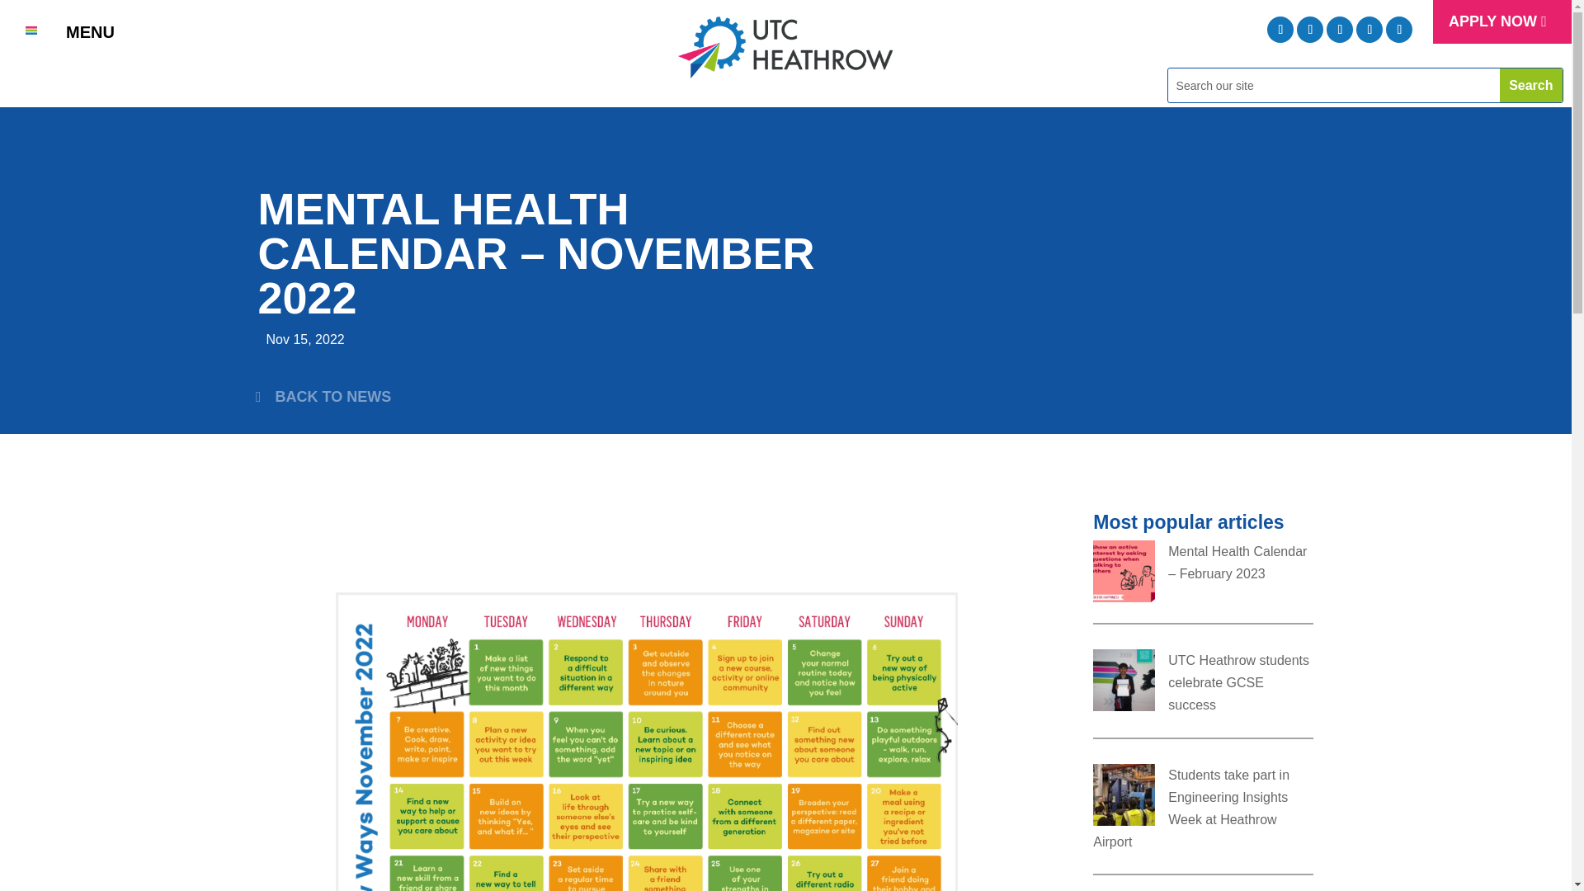  Describe the element at coordinates (1399, 30) in the screenshot. I see `Follow on LinkedIn` at that location.